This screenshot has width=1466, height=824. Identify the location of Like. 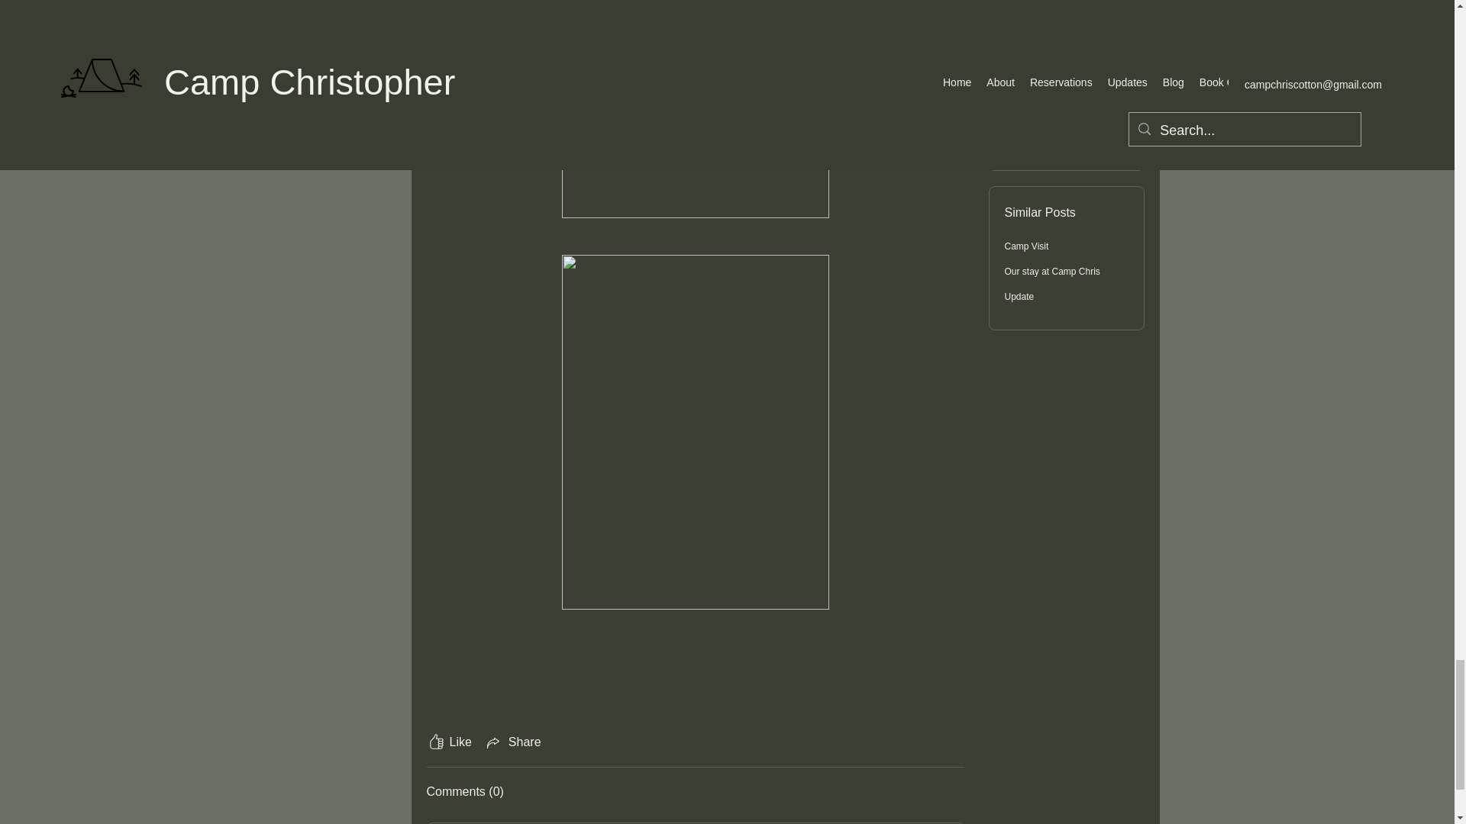
(448, 742).